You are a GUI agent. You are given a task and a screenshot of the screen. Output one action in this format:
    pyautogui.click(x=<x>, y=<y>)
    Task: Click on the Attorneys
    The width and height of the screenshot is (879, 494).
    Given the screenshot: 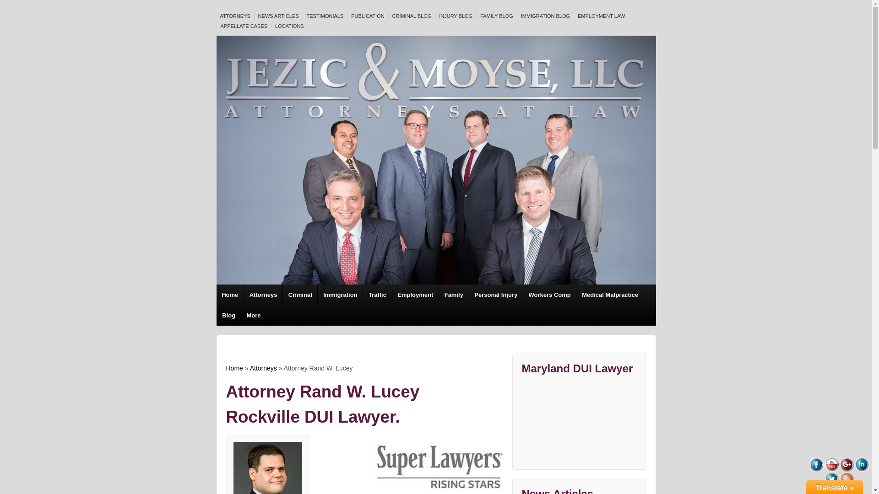 What is the action you would take?
    pyautogui.click(x=263, y=295)
    